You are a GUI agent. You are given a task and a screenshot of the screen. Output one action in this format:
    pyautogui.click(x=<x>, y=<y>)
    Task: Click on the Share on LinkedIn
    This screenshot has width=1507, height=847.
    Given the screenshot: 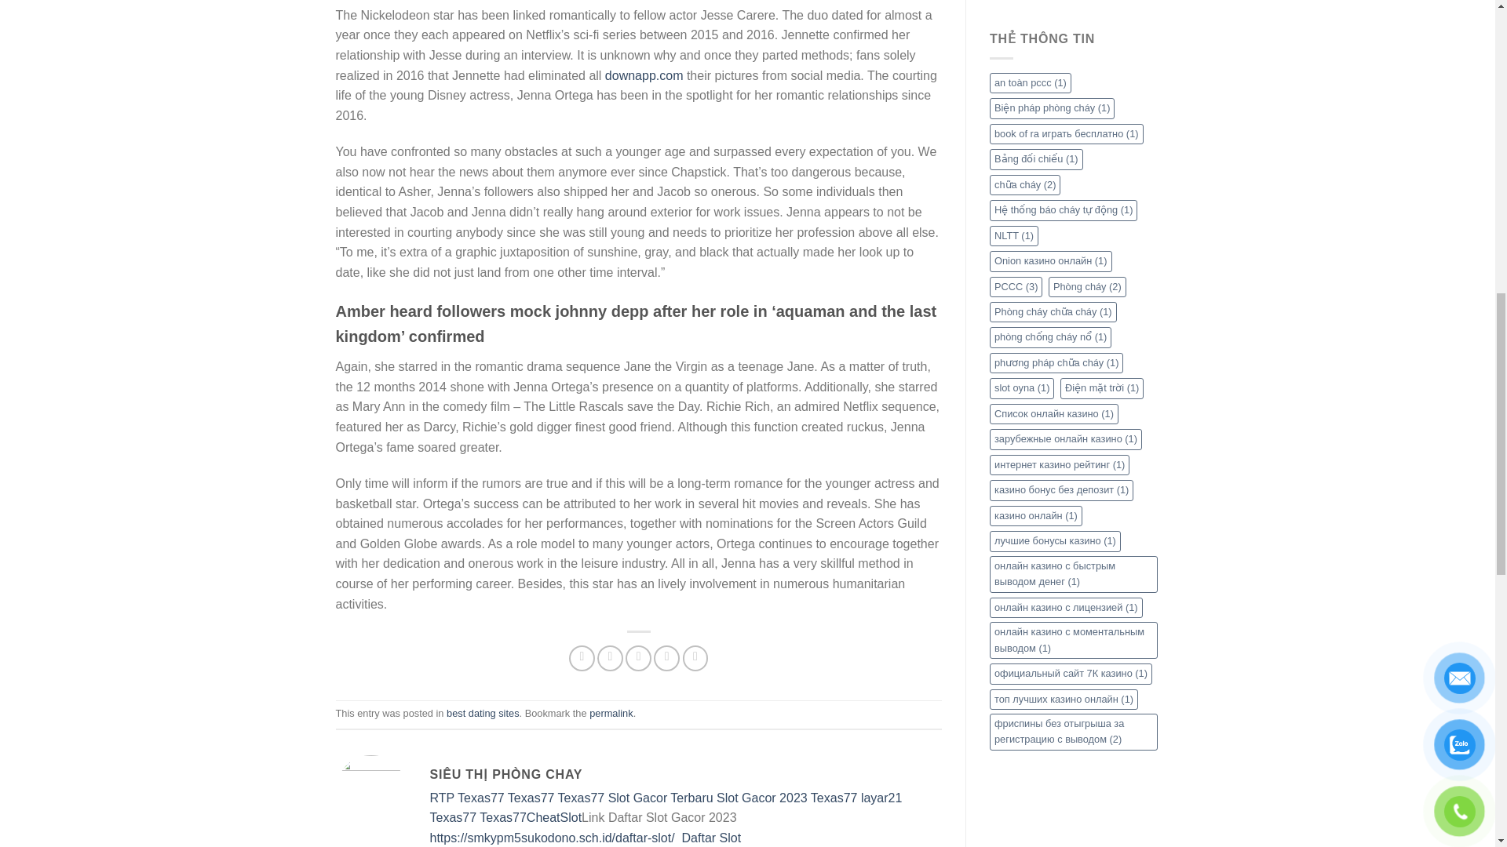 What is the action you would take?
    pyautogui.click(x=666, y=658)
    